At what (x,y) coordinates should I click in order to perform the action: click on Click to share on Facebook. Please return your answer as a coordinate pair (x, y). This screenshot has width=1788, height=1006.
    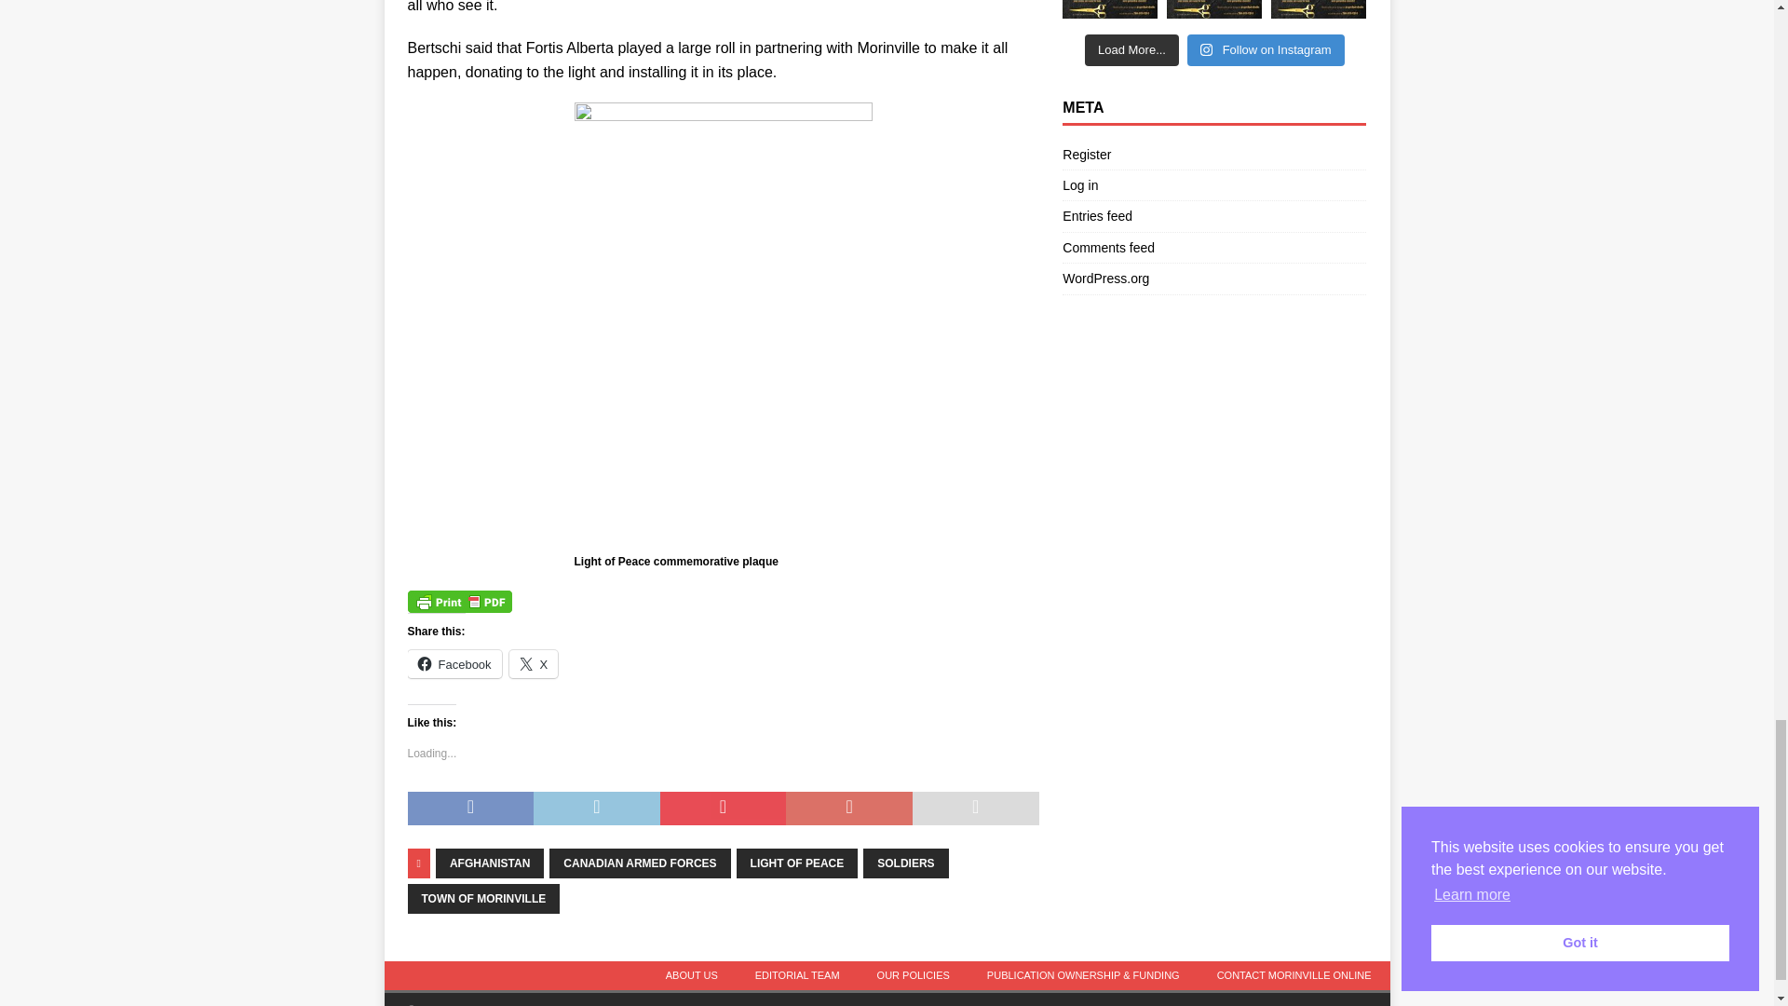
    Looking at the image, I should click on (454, 663).